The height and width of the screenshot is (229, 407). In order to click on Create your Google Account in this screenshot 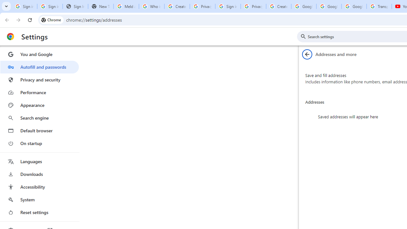, I will do `click(279, 6)`.